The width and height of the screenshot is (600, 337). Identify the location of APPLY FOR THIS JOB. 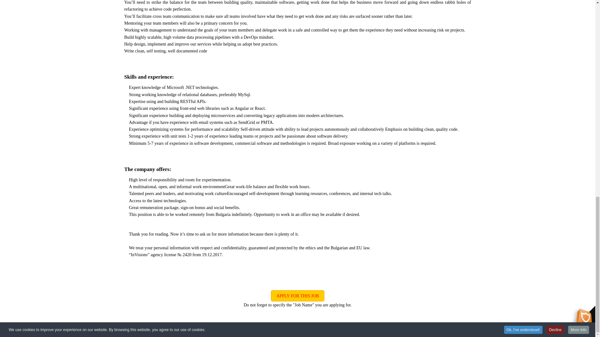
(297, 295).